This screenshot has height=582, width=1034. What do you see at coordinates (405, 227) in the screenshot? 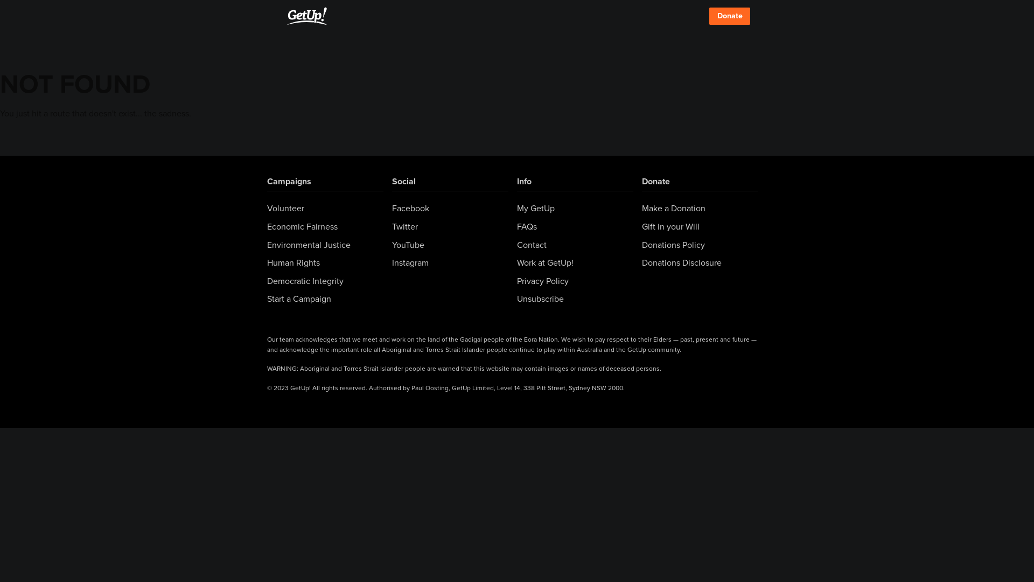
I see `Twitter` at bounding box center [405, 227].